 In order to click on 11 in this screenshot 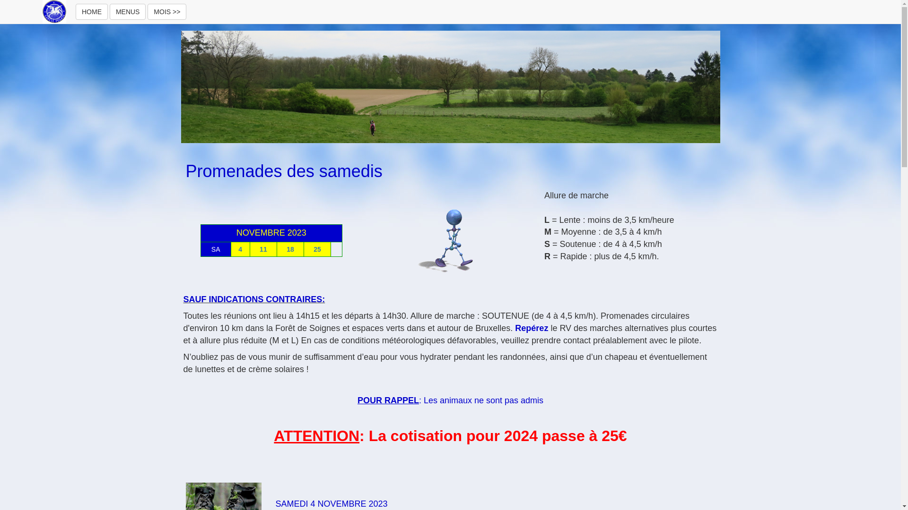, I will do `click(263, 249)`.